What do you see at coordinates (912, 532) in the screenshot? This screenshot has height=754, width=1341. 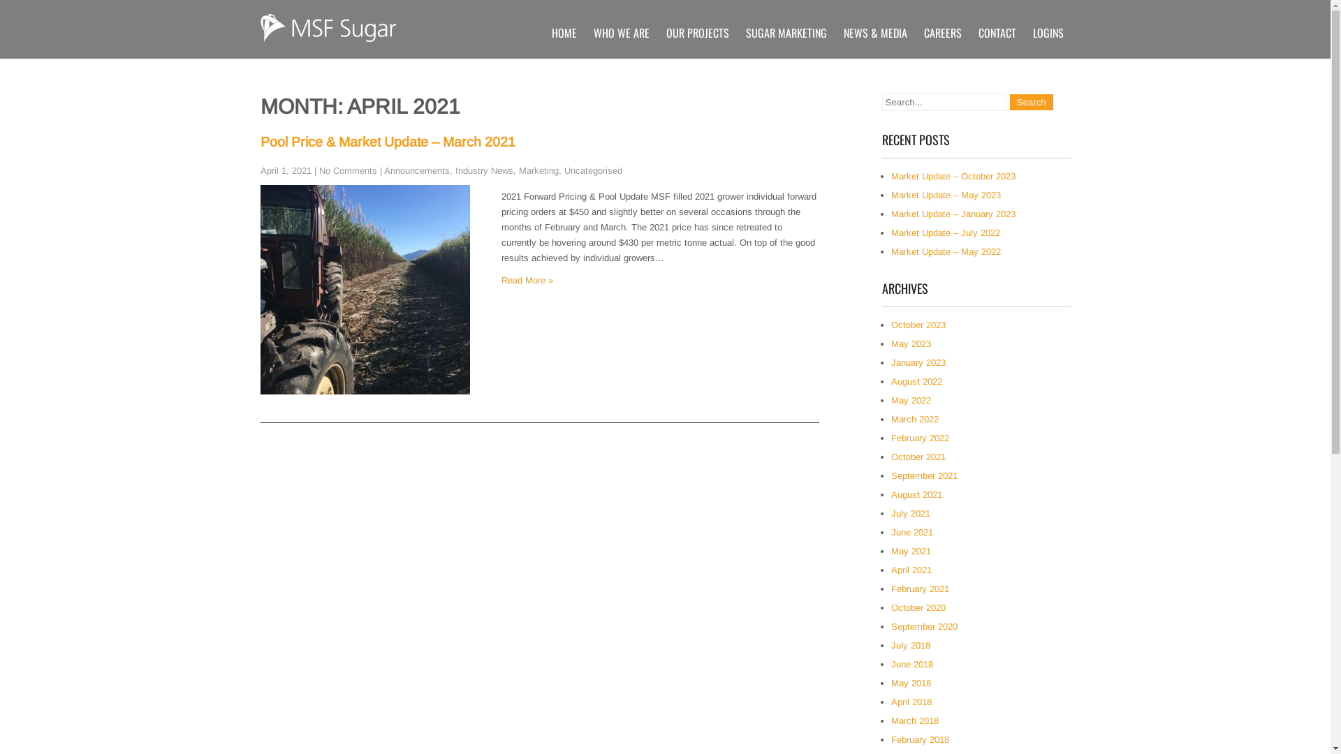 I see `June 2021` at bounding box center [912, 532].